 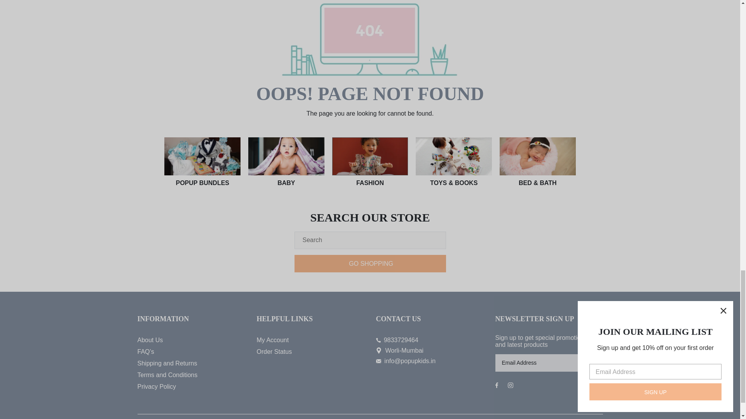 What do you see at coordinates (191, 375) in the screenshot?
I see `Terms and Conditions` at bounding box center [191, 375].